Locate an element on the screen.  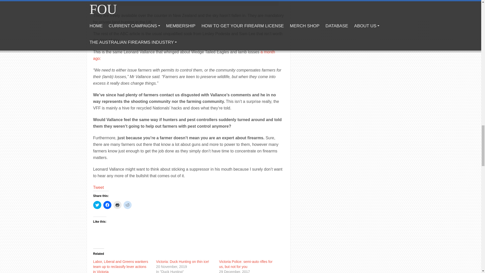
Click to share on Facebook is located at coordinates (107, 205).